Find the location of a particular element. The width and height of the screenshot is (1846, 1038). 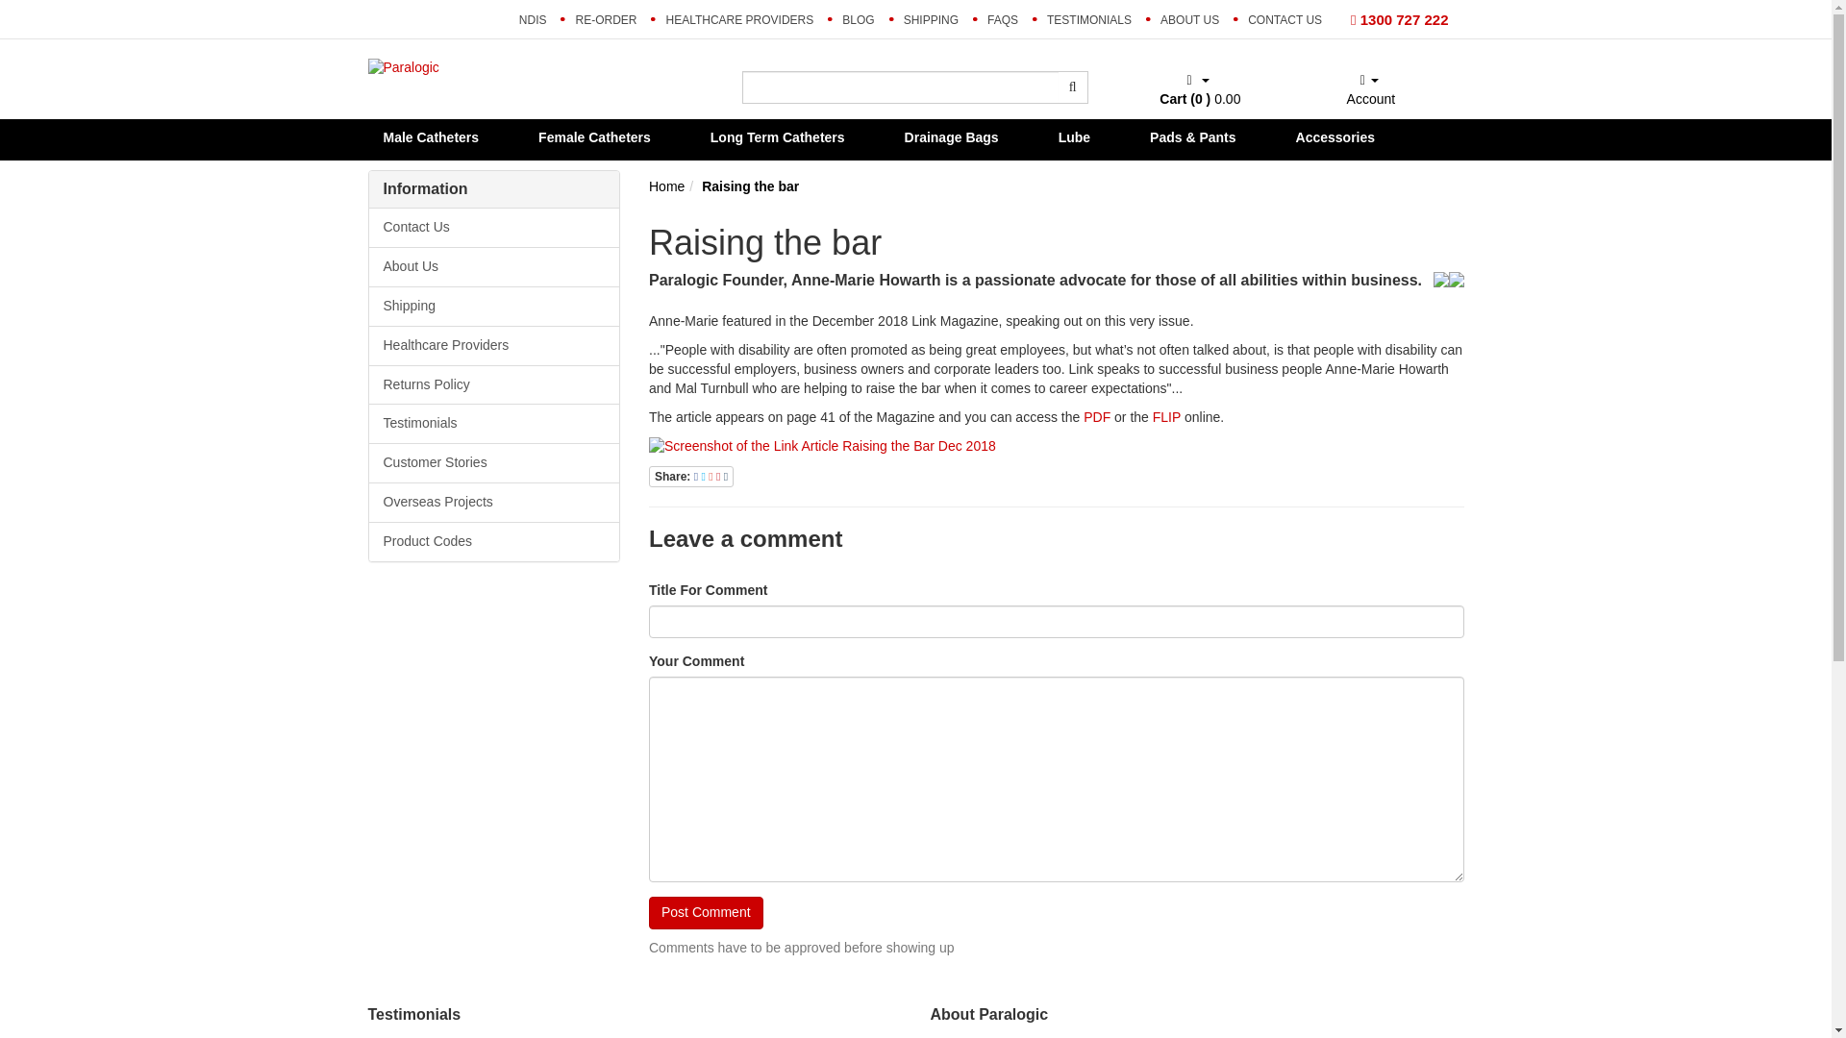

1300 727 222 is located at coordinates (1399, 19).